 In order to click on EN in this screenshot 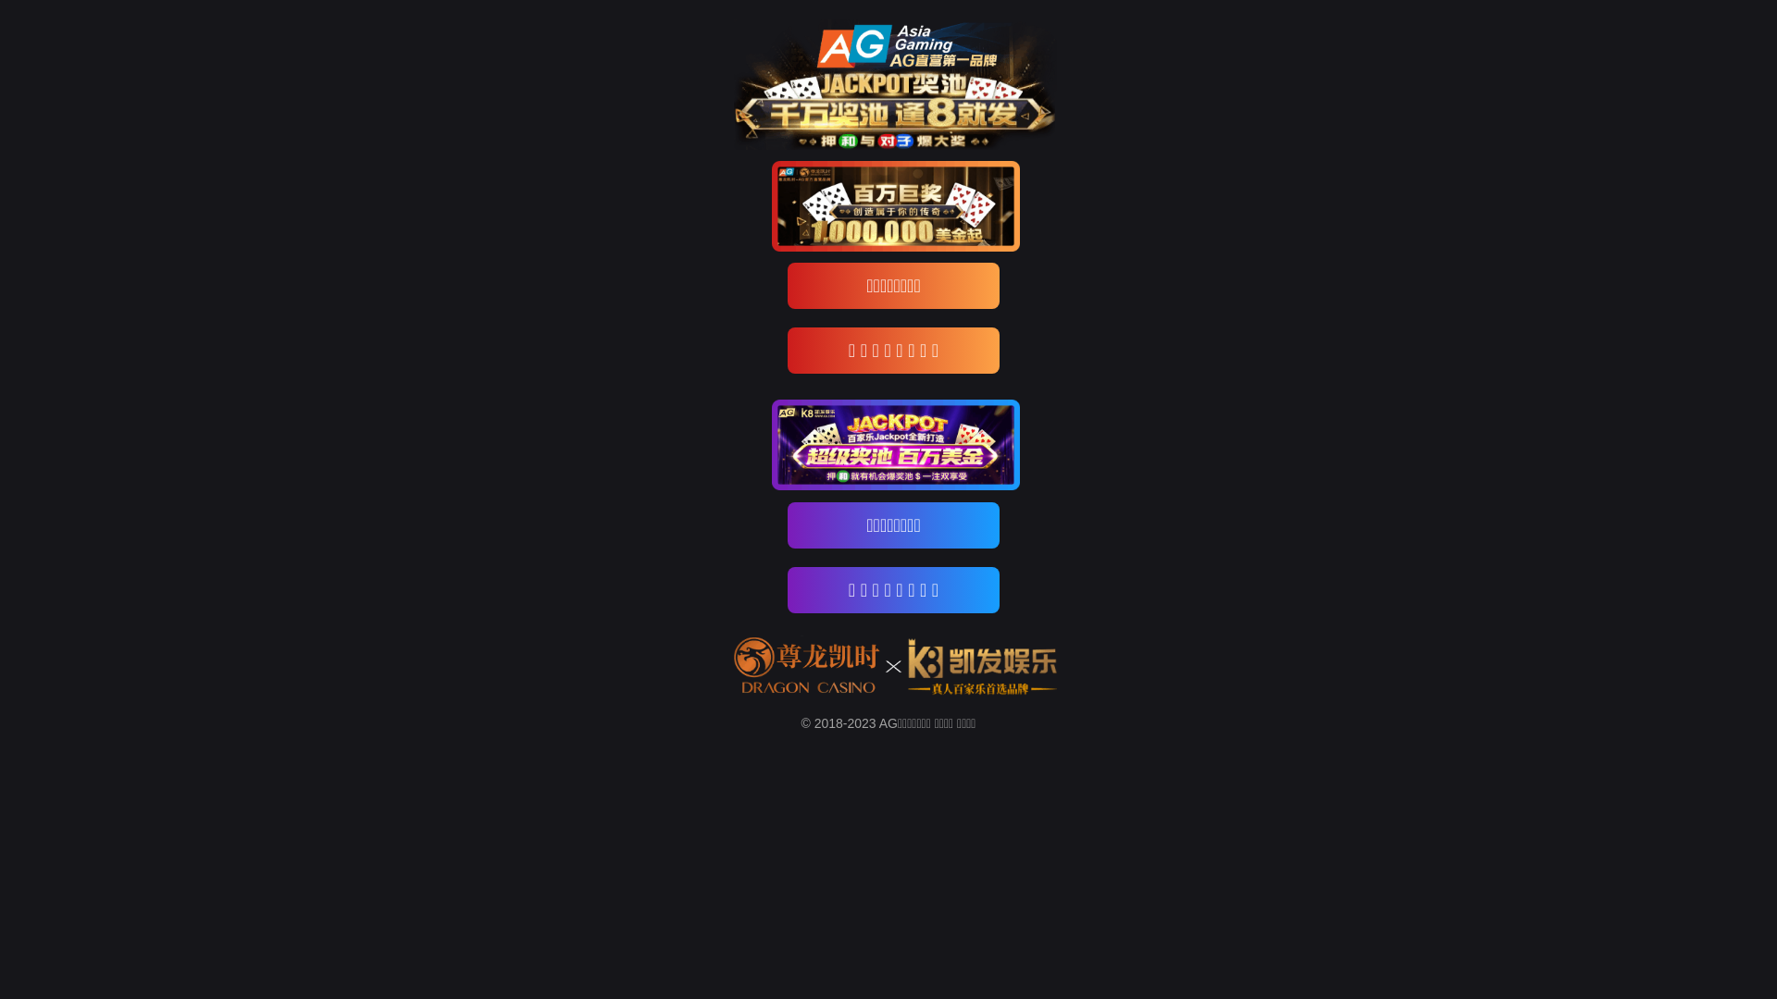, I will do `click(981, 128)`.